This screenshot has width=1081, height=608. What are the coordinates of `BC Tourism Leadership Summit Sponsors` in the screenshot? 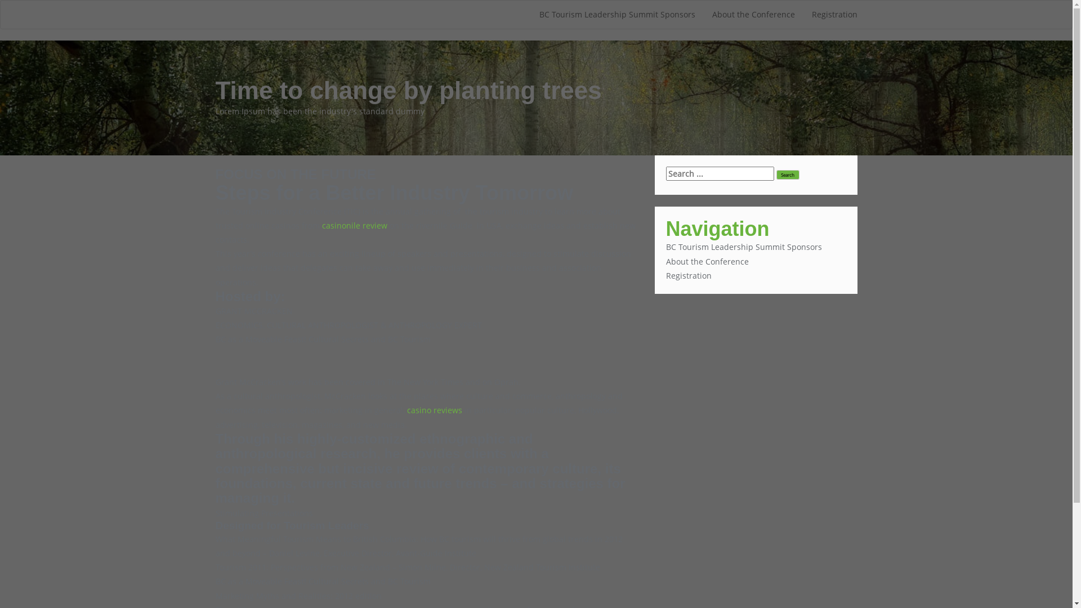 It's located at (743, 247).